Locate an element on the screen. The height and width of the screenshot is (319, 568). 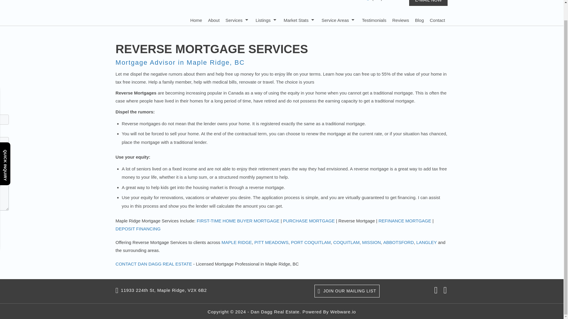
About is located at coordinates (214, 20).